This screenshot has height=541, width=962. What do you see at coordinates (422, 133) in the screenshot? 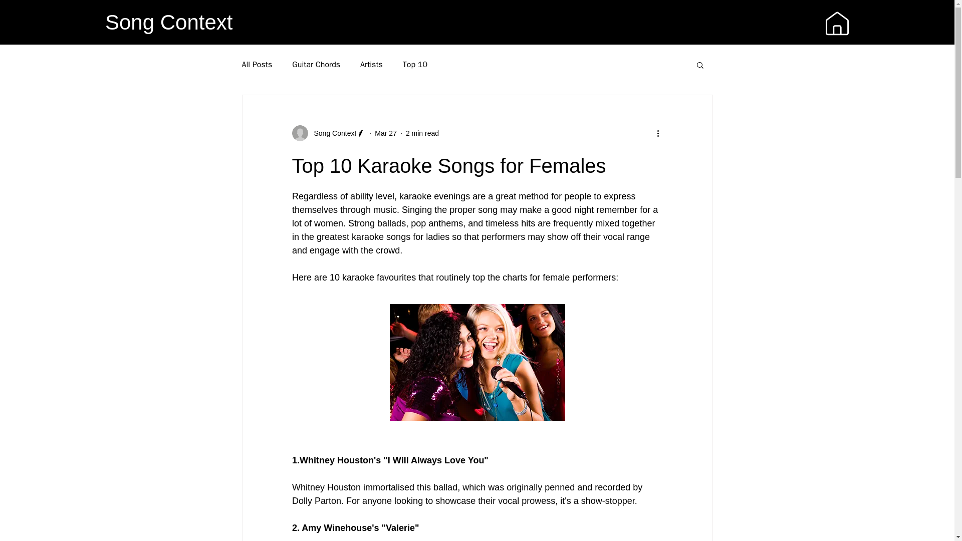
I see `2 min read` at bounding box center [422, 133].